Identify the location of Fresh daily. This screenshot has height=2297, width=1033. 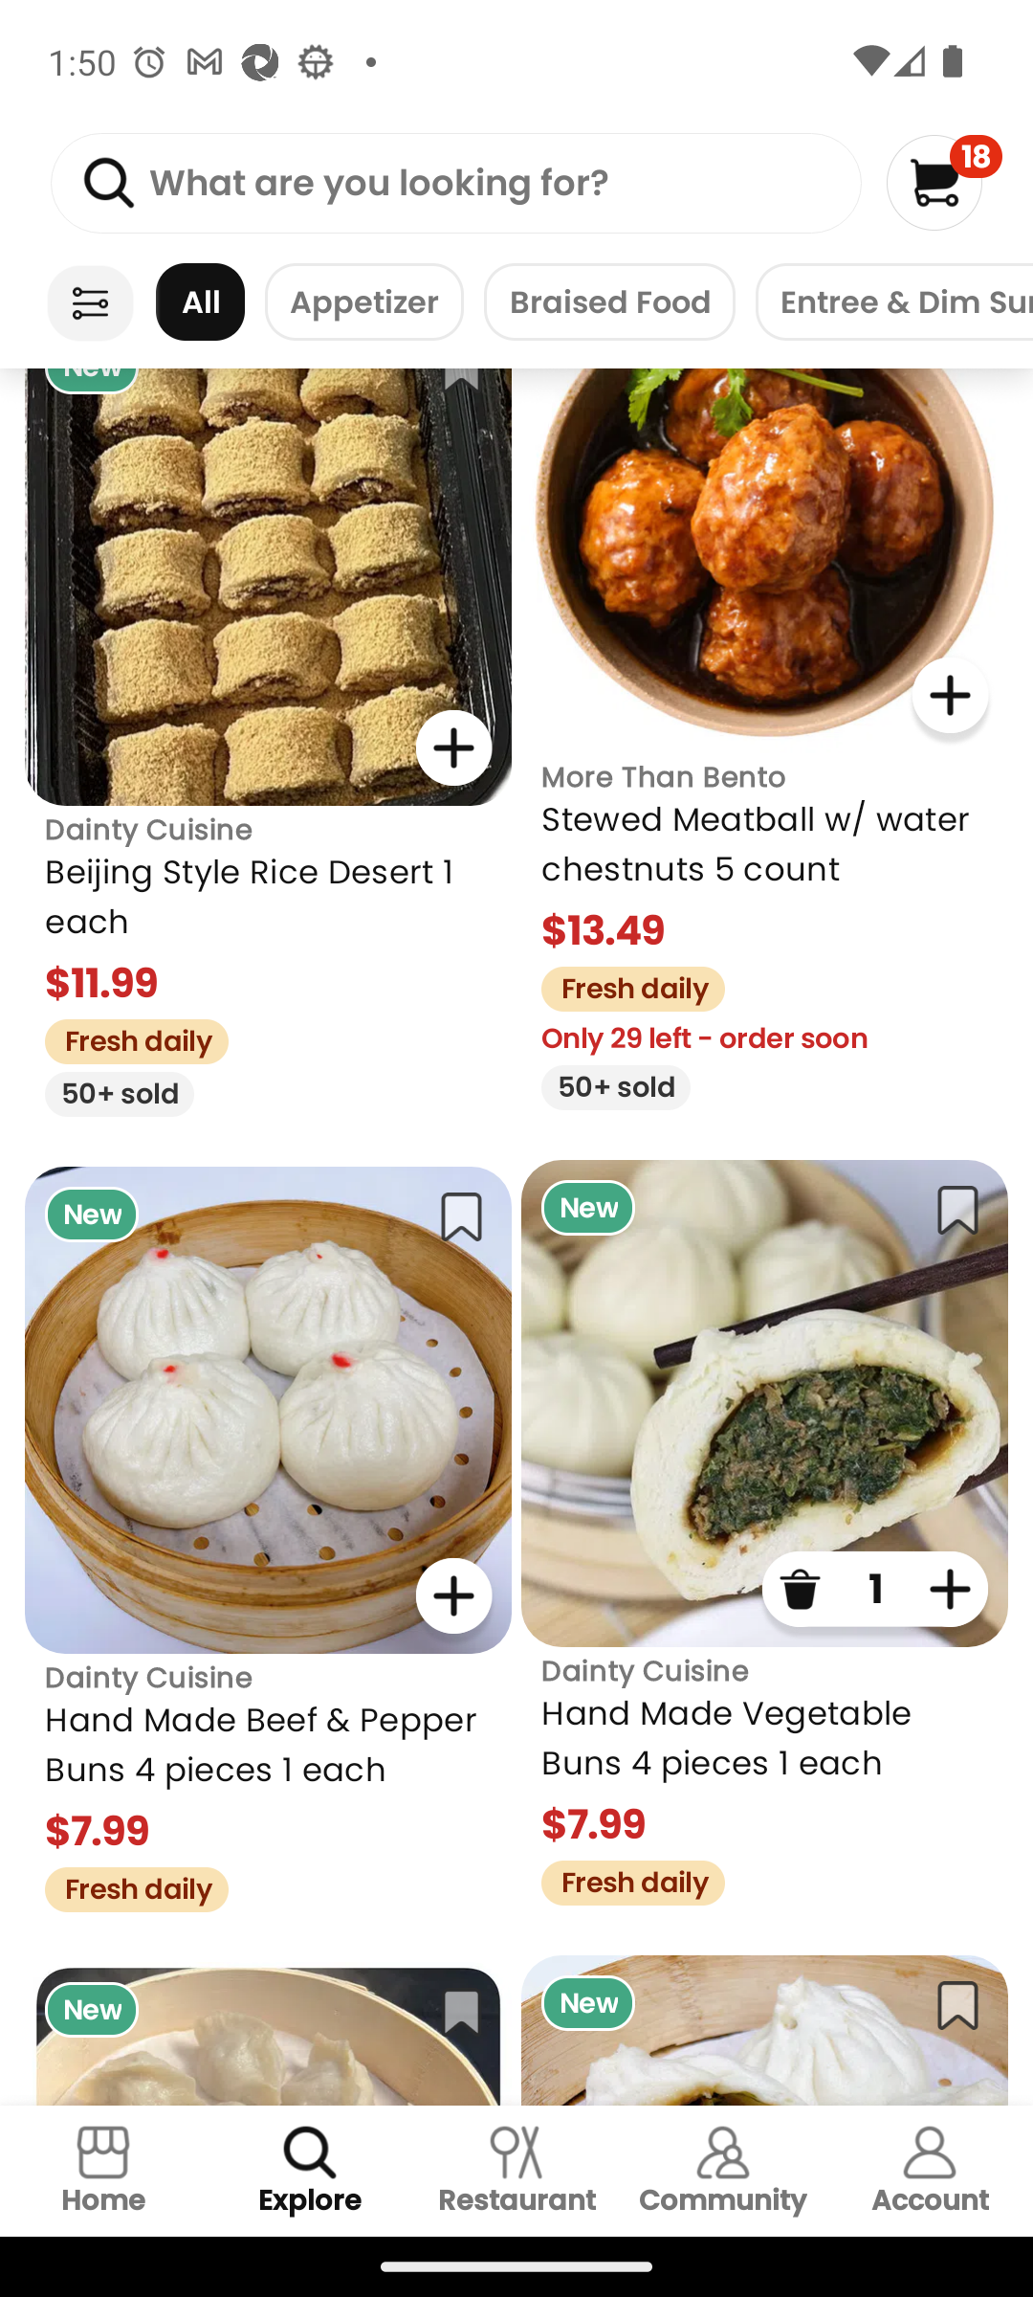
(624, 986).